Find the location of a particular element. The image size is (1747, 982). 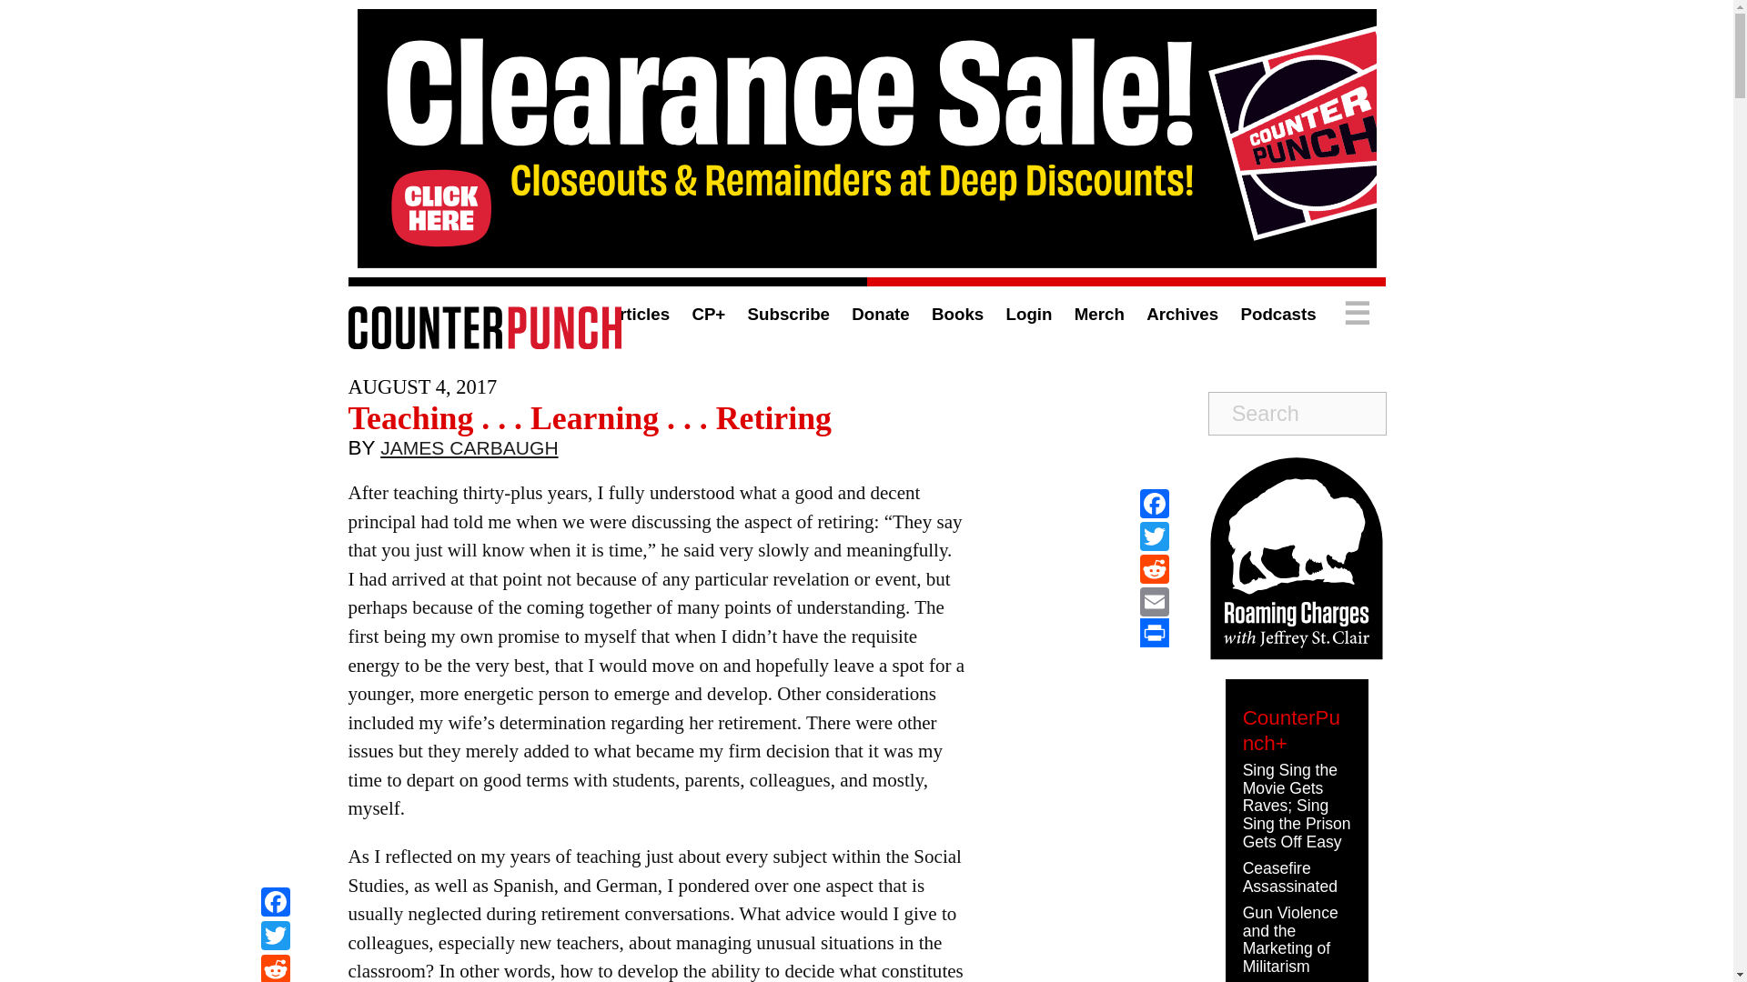

Podcasts is located at coordinates (1277, 314).